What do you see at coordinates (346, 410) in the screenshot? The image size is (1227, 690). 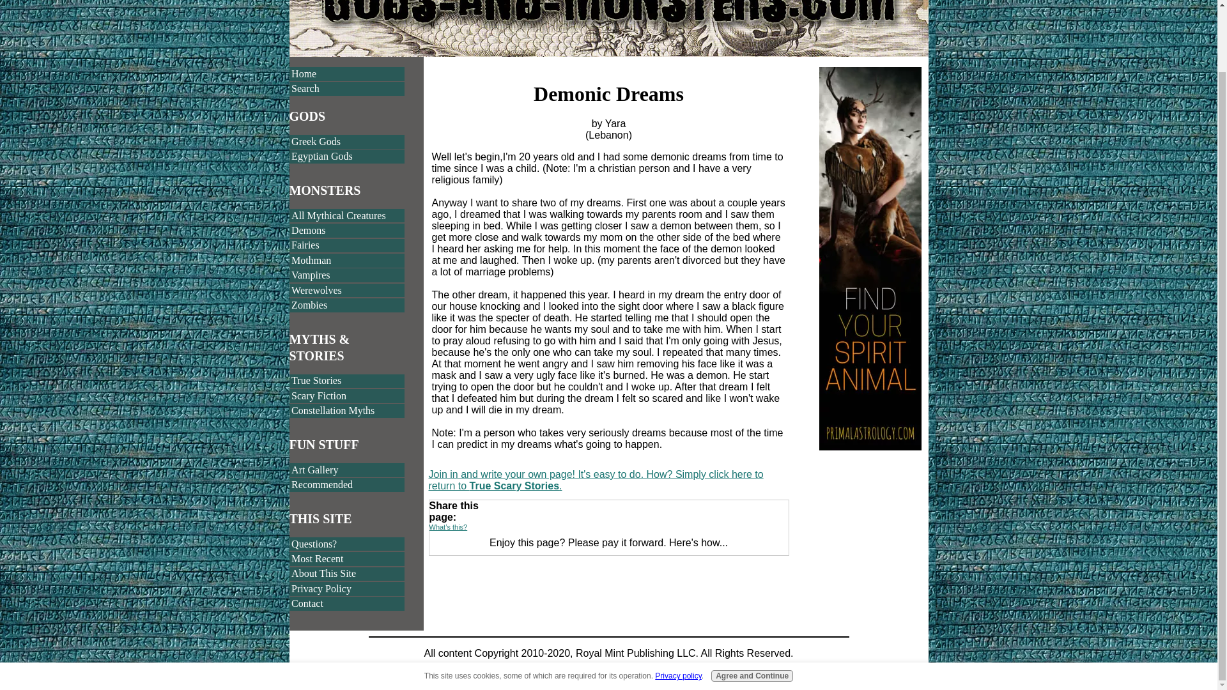 I see `Constellation Myths` at bounding box center [346, 410].